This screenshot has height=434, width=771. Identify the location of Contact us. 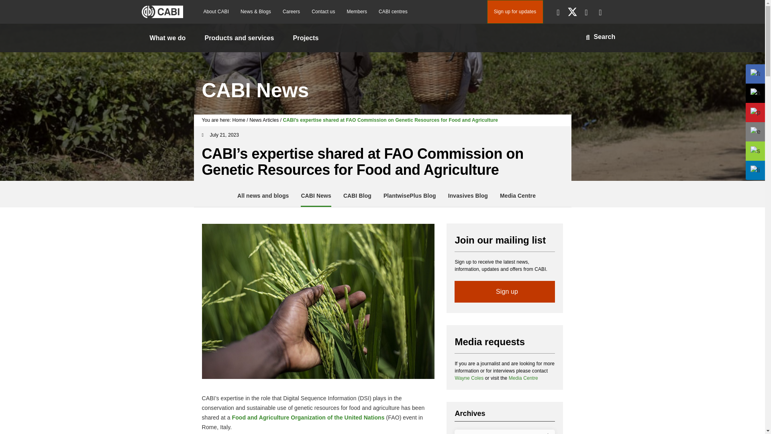
(323, 12).